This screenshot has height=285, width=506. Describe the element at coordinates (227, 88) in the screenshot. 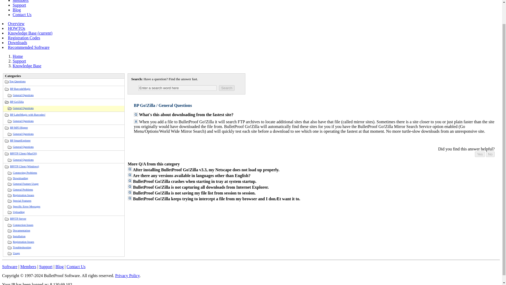

I see `Search` at that location.